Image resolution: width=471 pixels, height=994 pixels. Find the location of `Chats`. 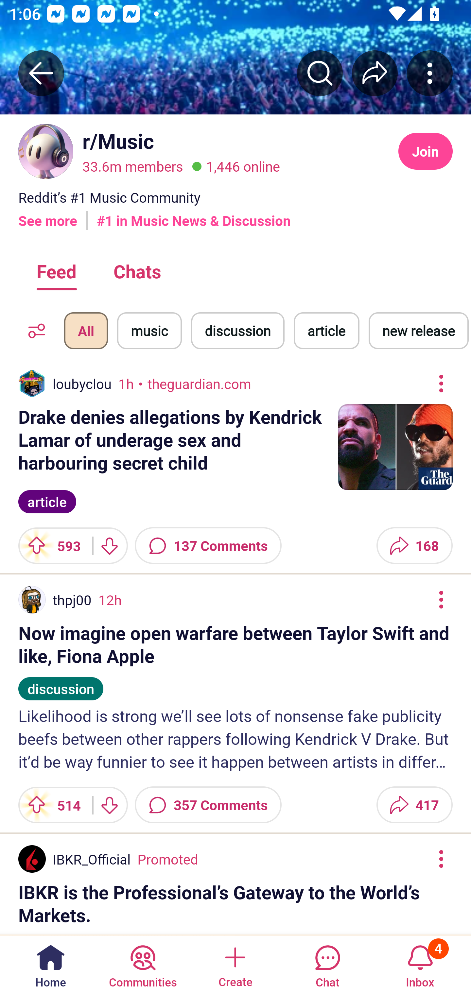

Chats is located at coordinates (137, 271).